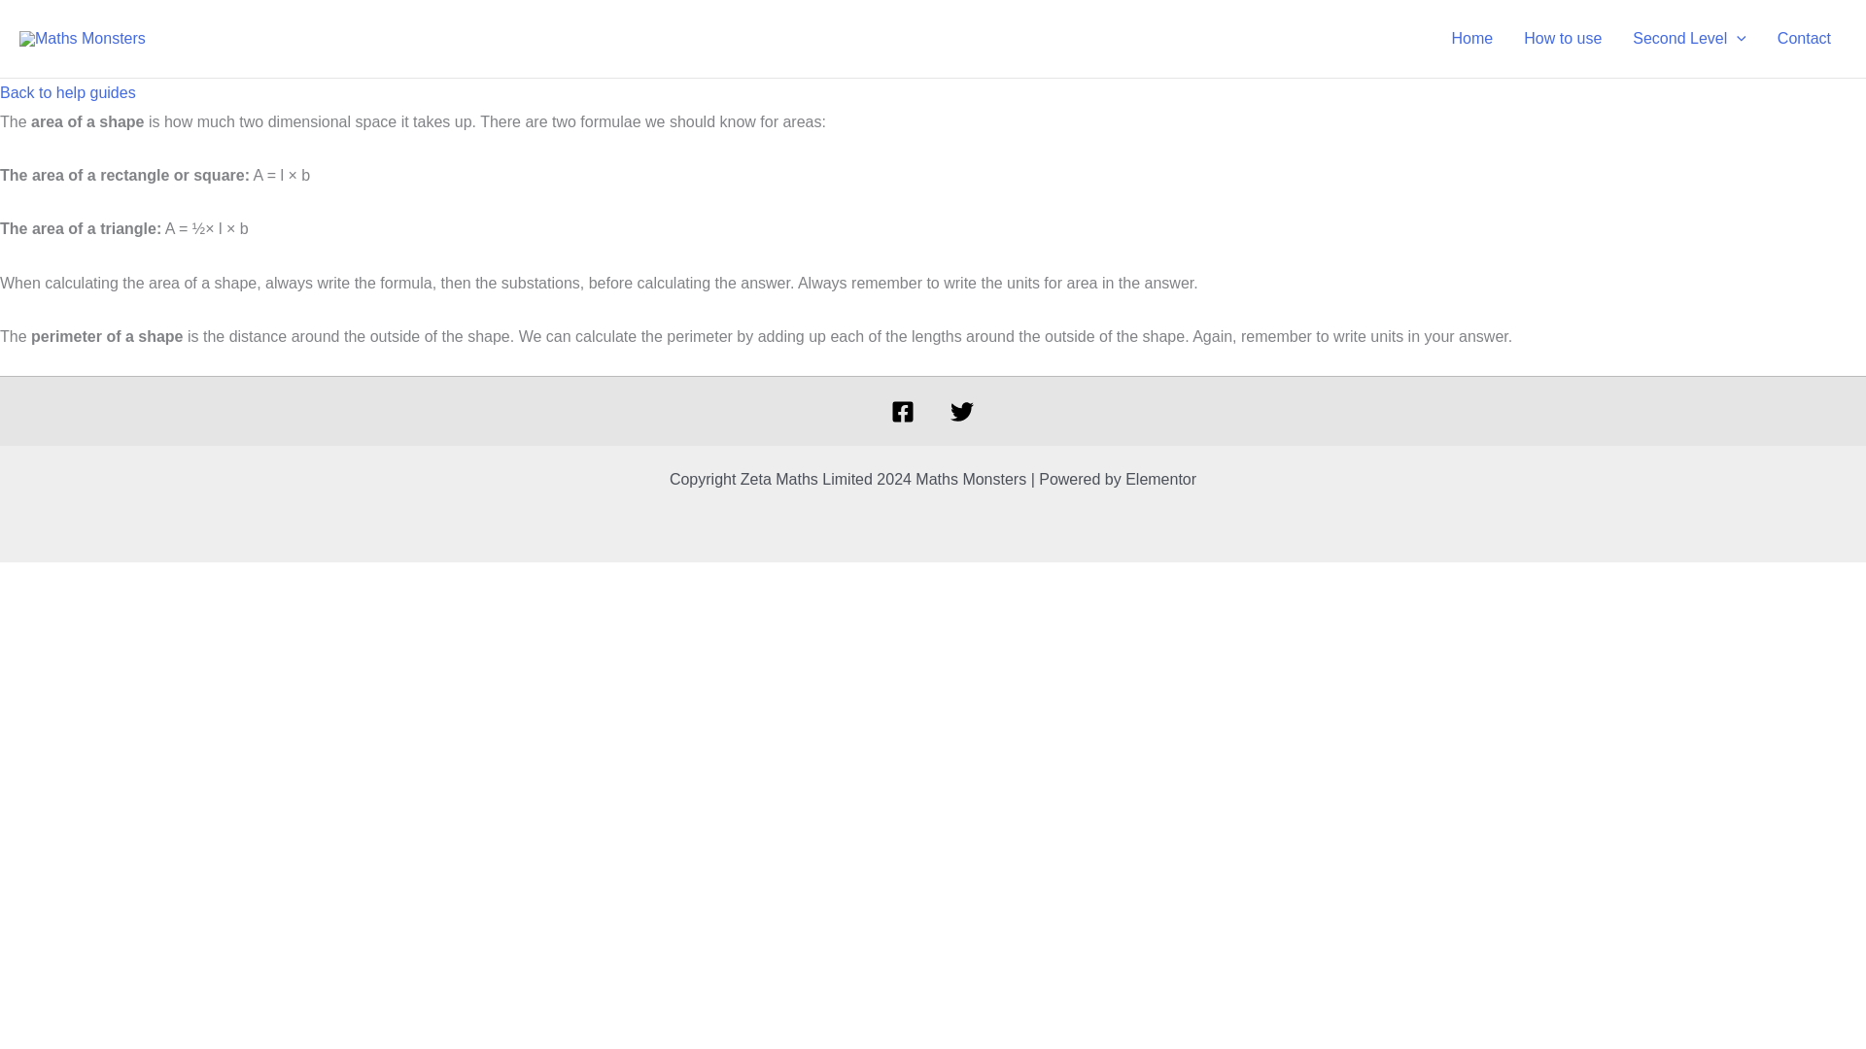 The height and width of the screenshot is (1049, 1866). What do you see at coordinates (68, 92) in the screenshot?
I see `Back to help guides` at bounding box center [68, 92].